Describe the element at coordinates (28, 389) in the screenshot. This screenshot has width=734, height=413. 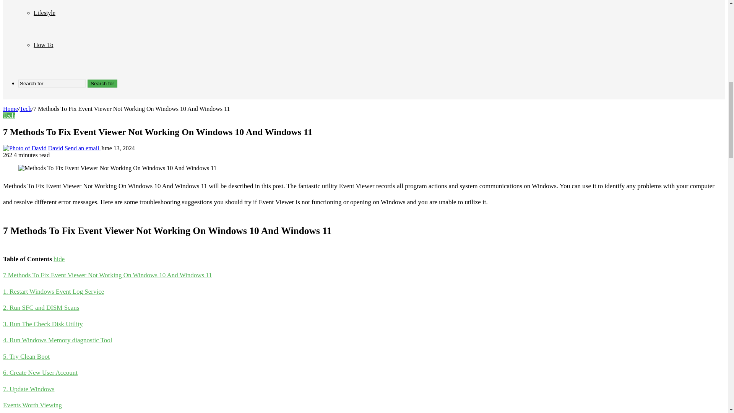
I see `7. Update Windows` at that location.